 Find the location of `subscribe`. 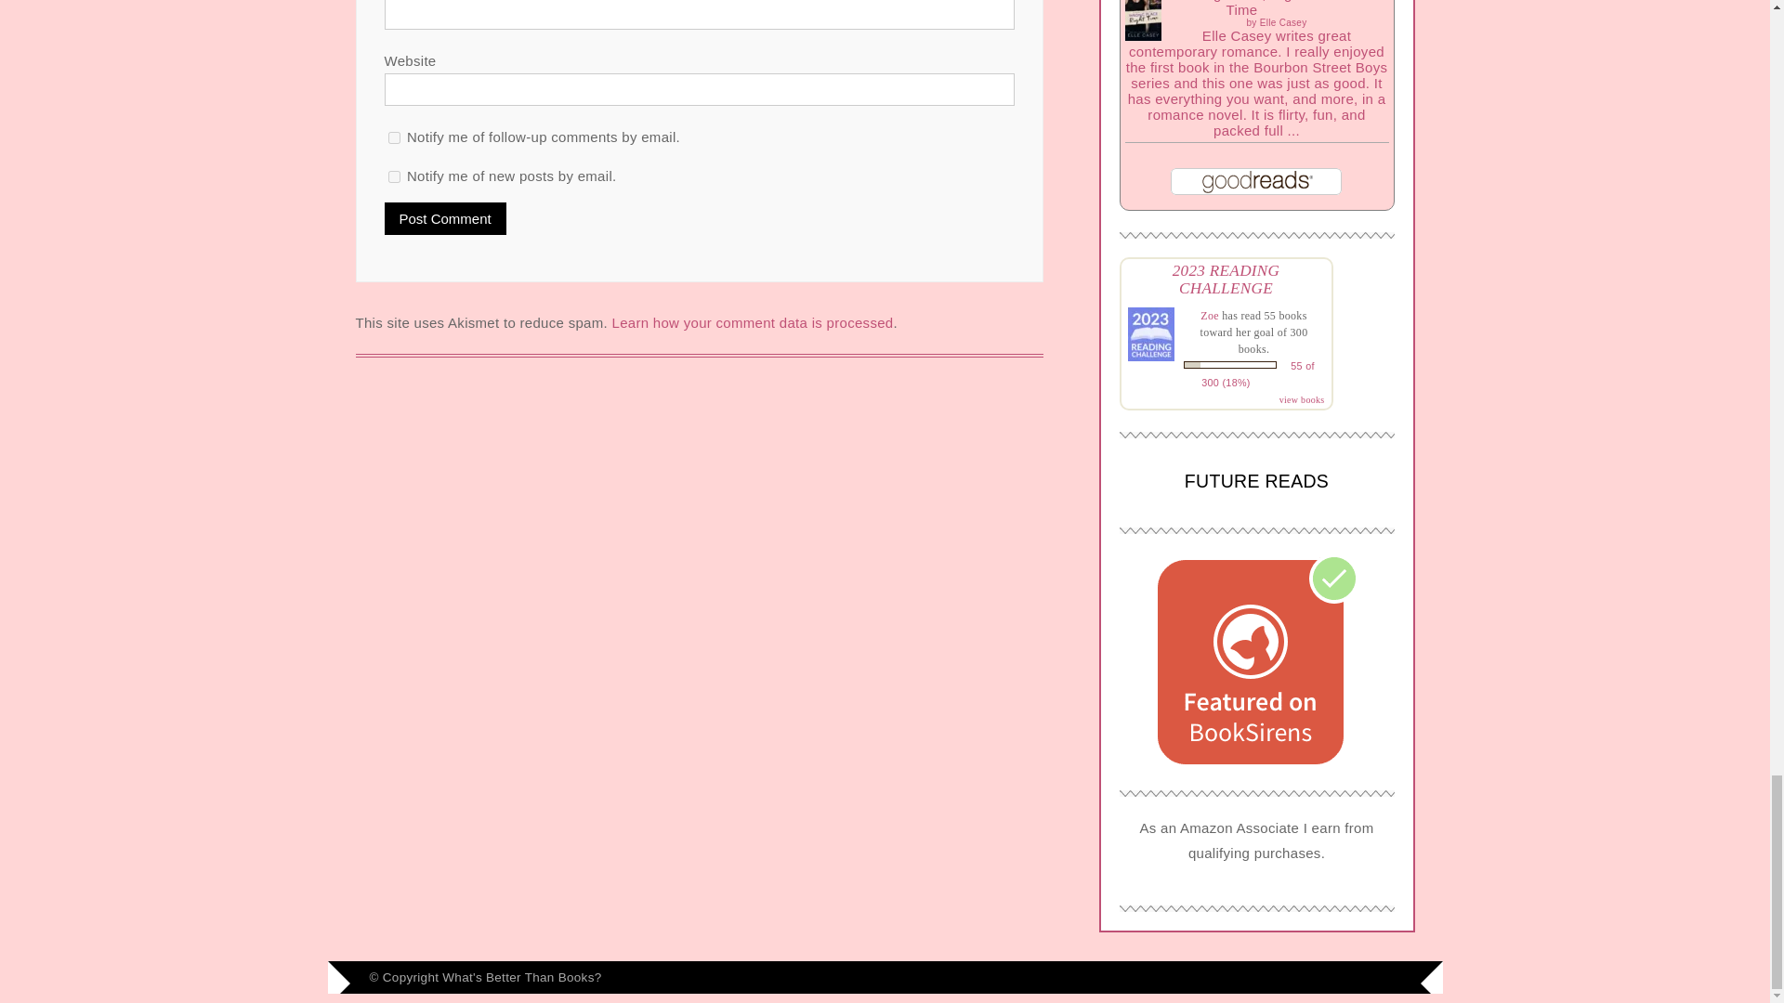

subscribe is located at coordinates (394, 137).